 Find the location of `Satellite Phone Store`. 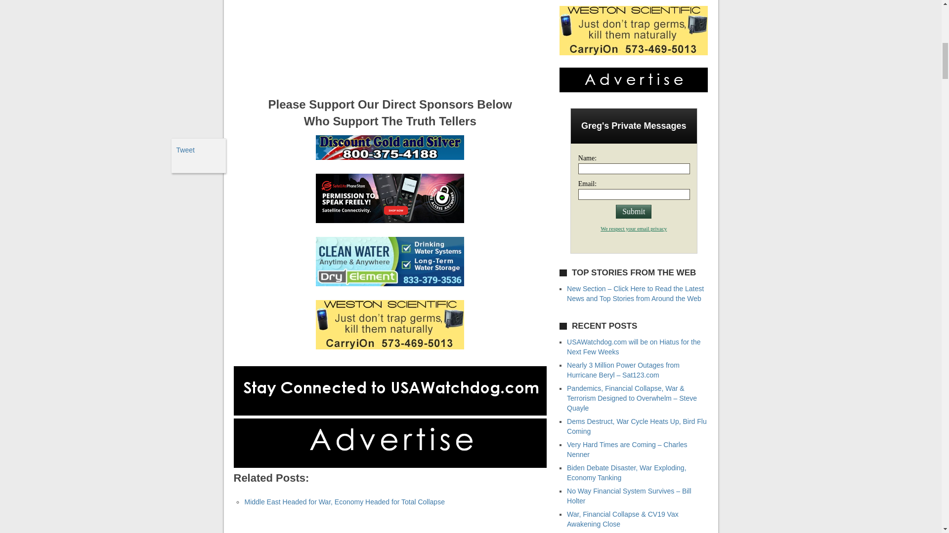

Satellite Phone Store is located at coordinates (389, 220).